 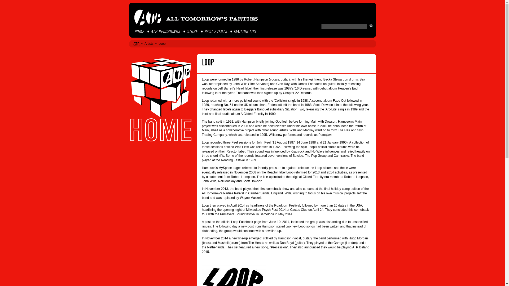 What do you see at coordinates (245, 32) in the screenshot?
I see `MAILING LIST` at bounding box center [245, 32].